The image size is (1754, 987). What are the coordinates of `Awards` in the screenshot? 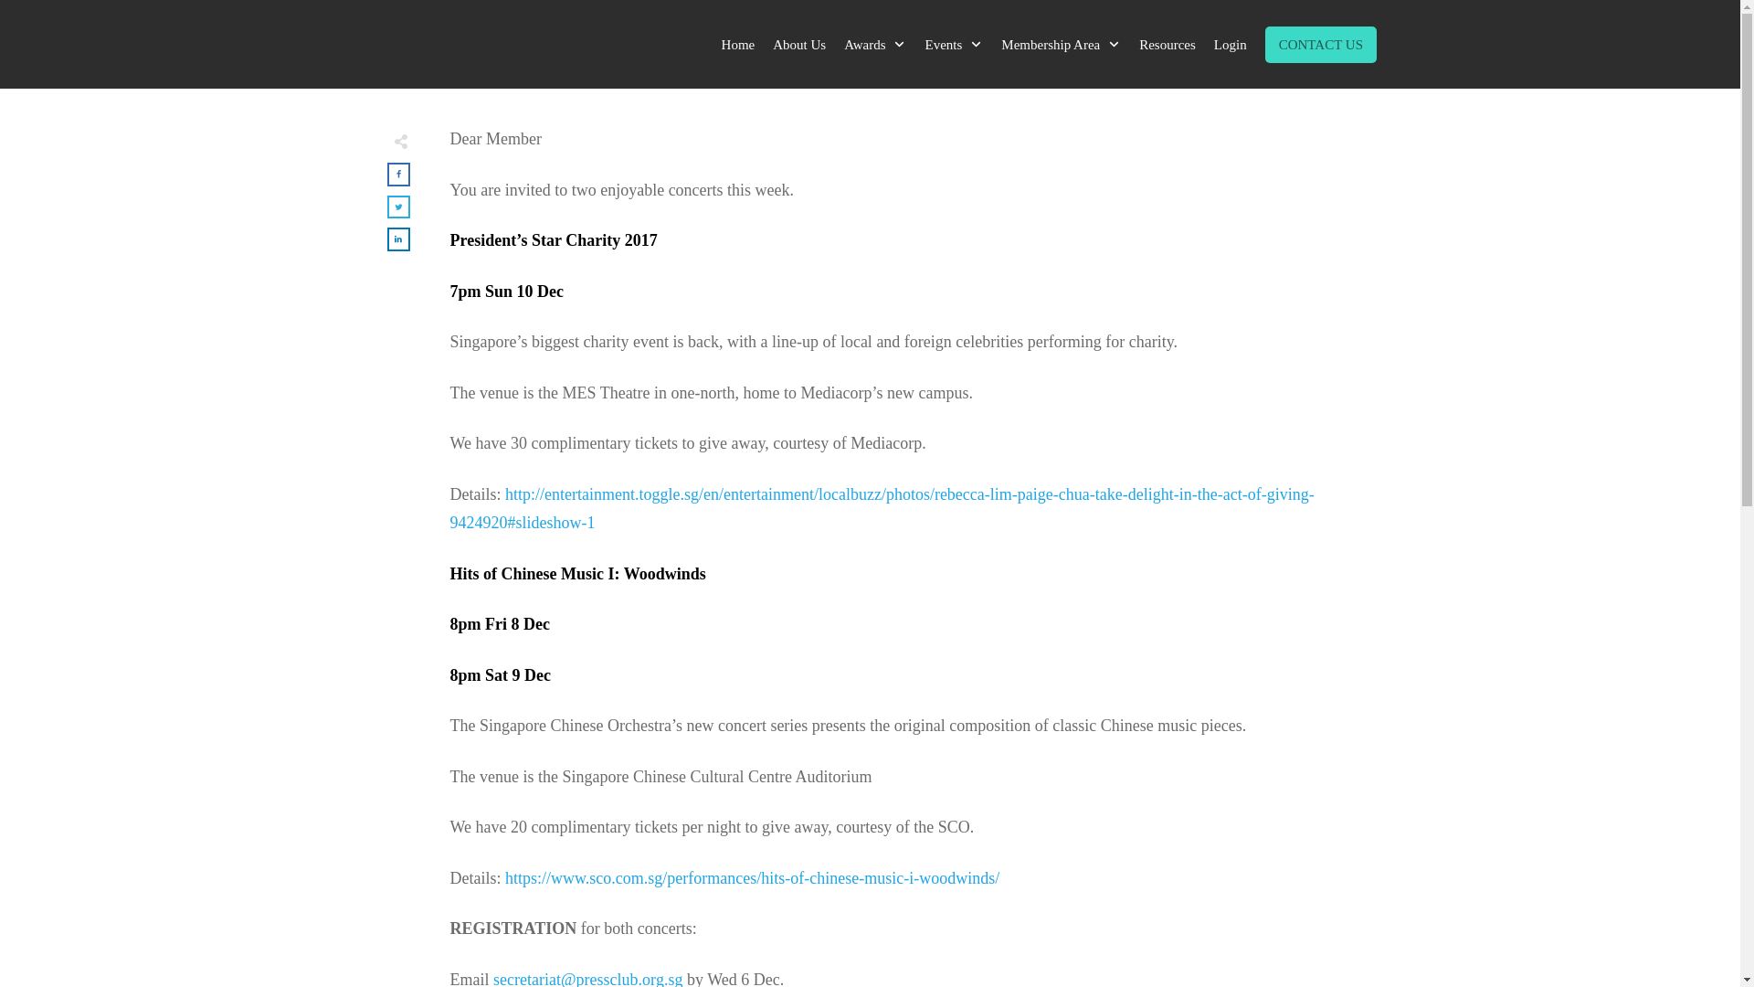 It's located at (875, 44).